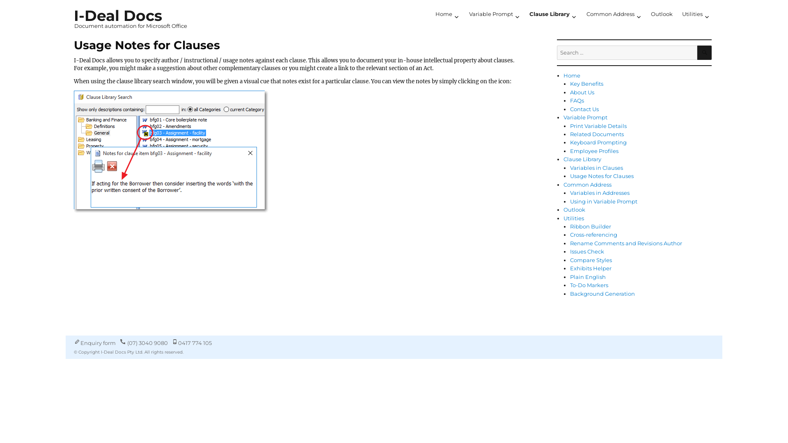 This screenshot has width=788, height=443. What do you see at coordinates (594, 151) in the screenshot?
I see `Employee Profiles` at bounding box center [594, 151].